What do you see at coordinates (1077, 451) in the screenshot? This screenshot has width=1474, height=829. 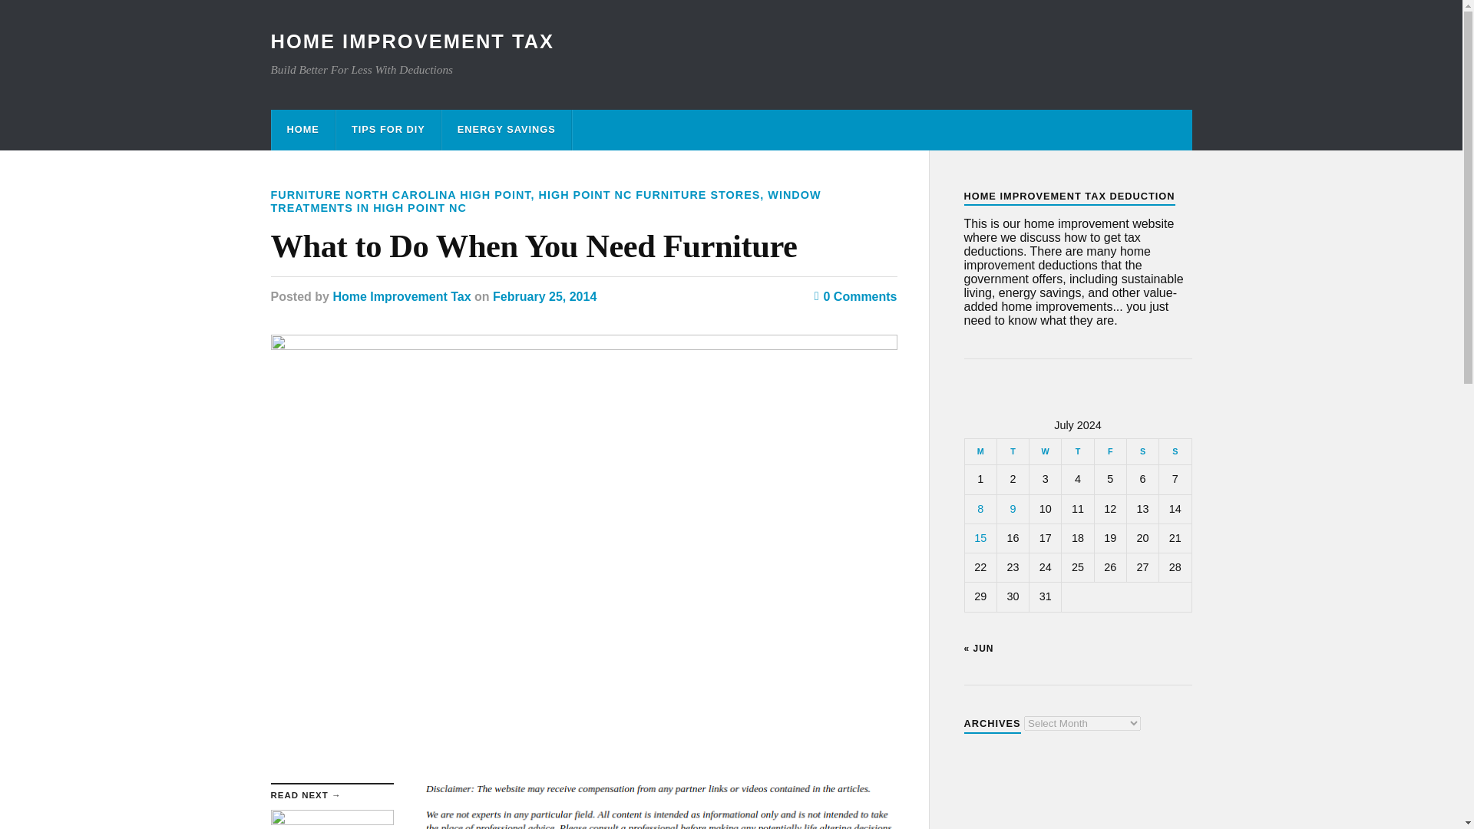 I see `Thursday` at bounding box center [1077, 451].